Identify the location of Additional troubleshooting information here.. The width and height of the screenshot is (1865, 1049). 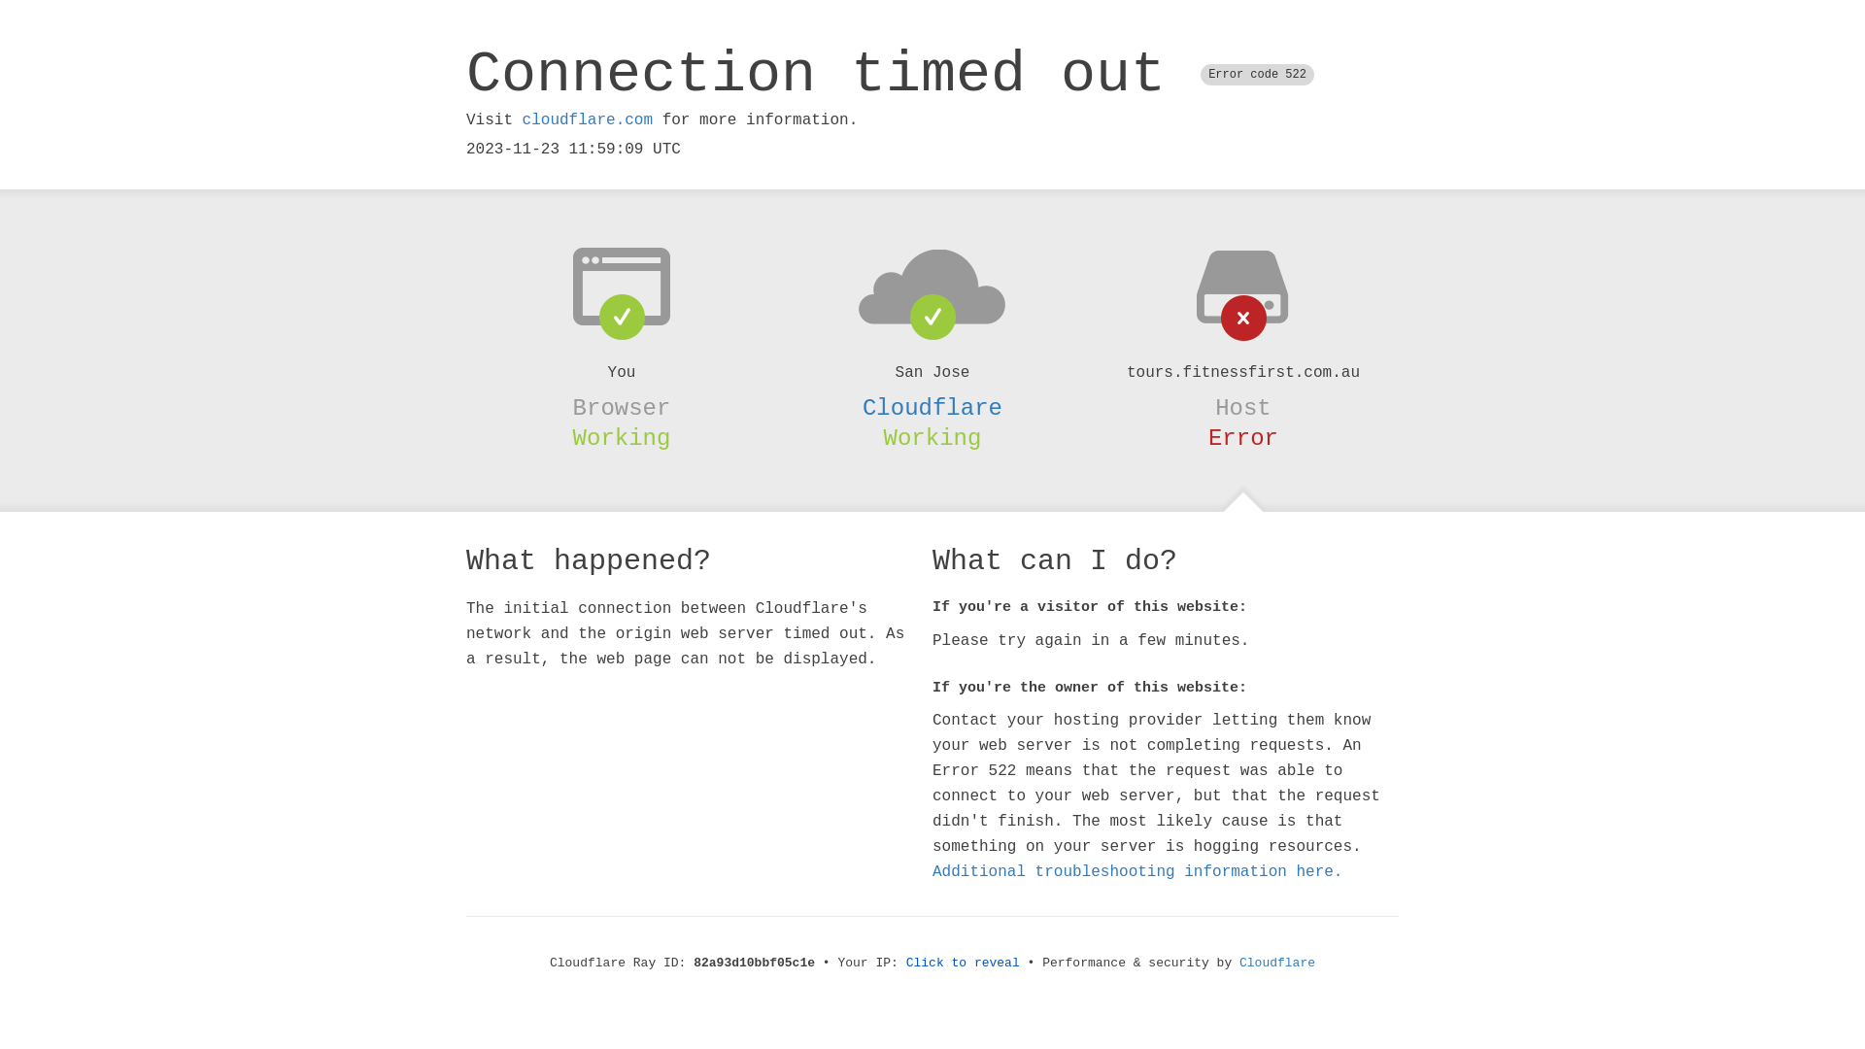
(1137, 872).